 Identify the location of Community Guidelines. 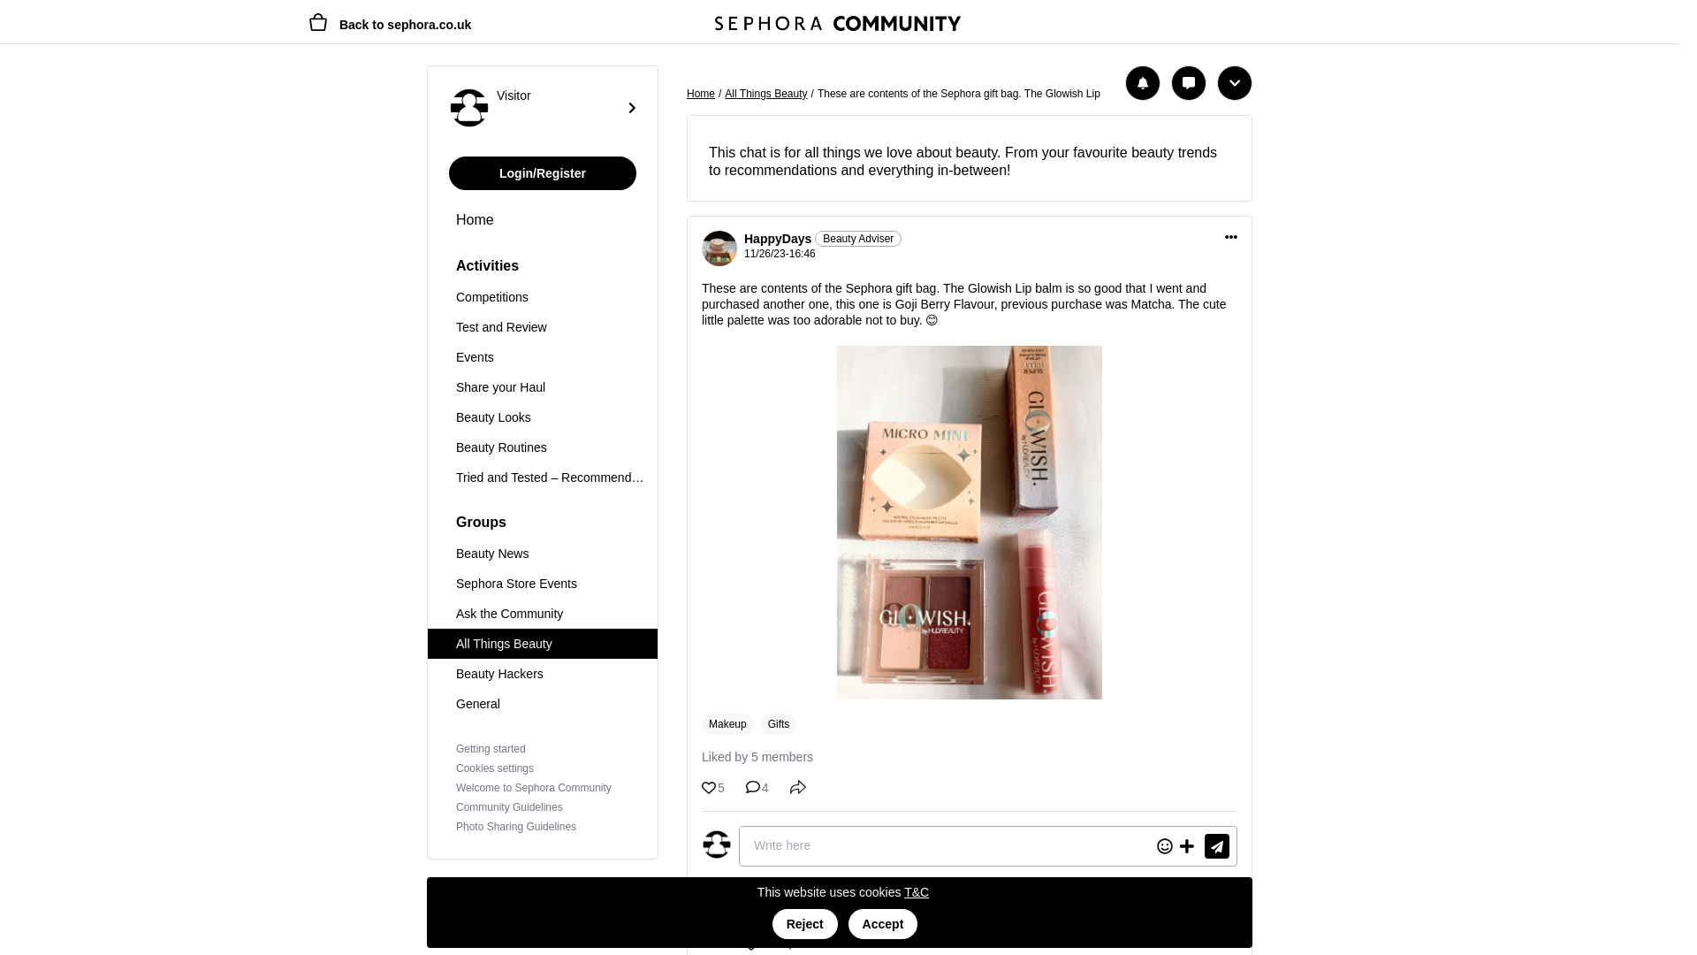
(509, 807).